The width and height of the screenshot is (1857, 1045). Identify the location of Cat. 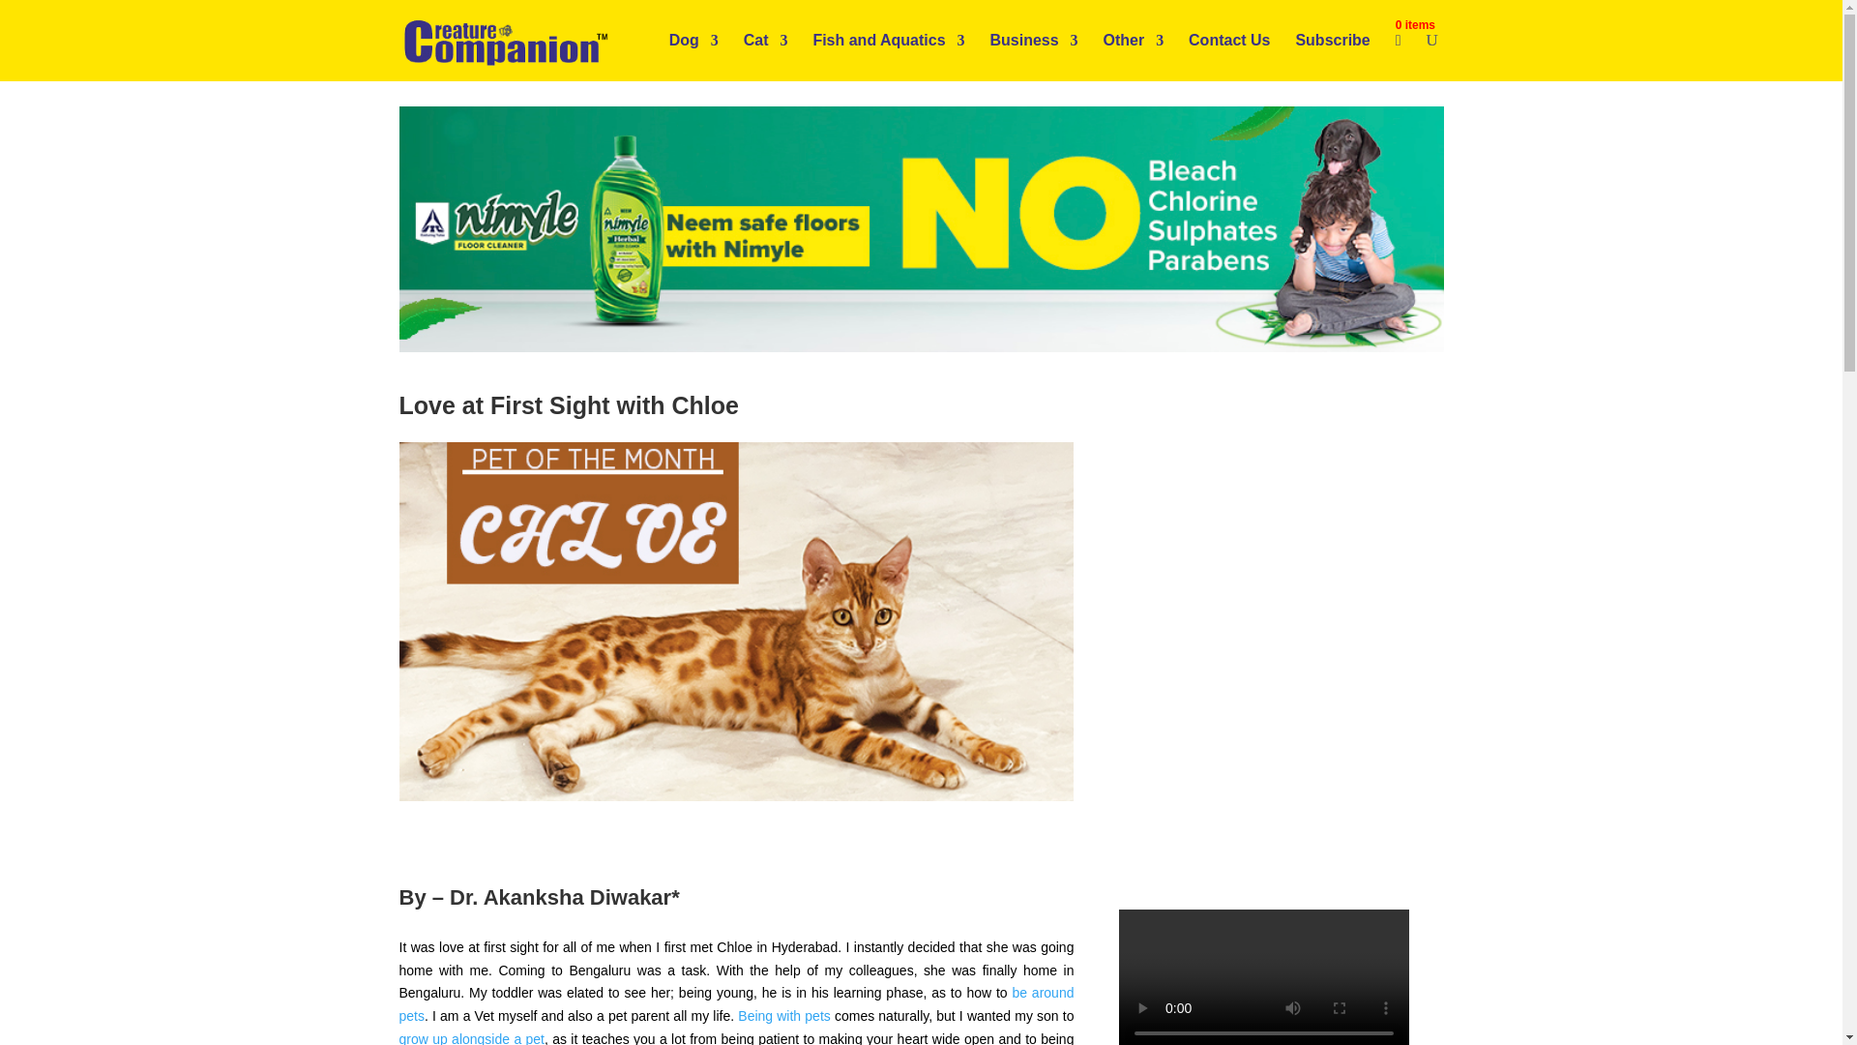
(766, 56).